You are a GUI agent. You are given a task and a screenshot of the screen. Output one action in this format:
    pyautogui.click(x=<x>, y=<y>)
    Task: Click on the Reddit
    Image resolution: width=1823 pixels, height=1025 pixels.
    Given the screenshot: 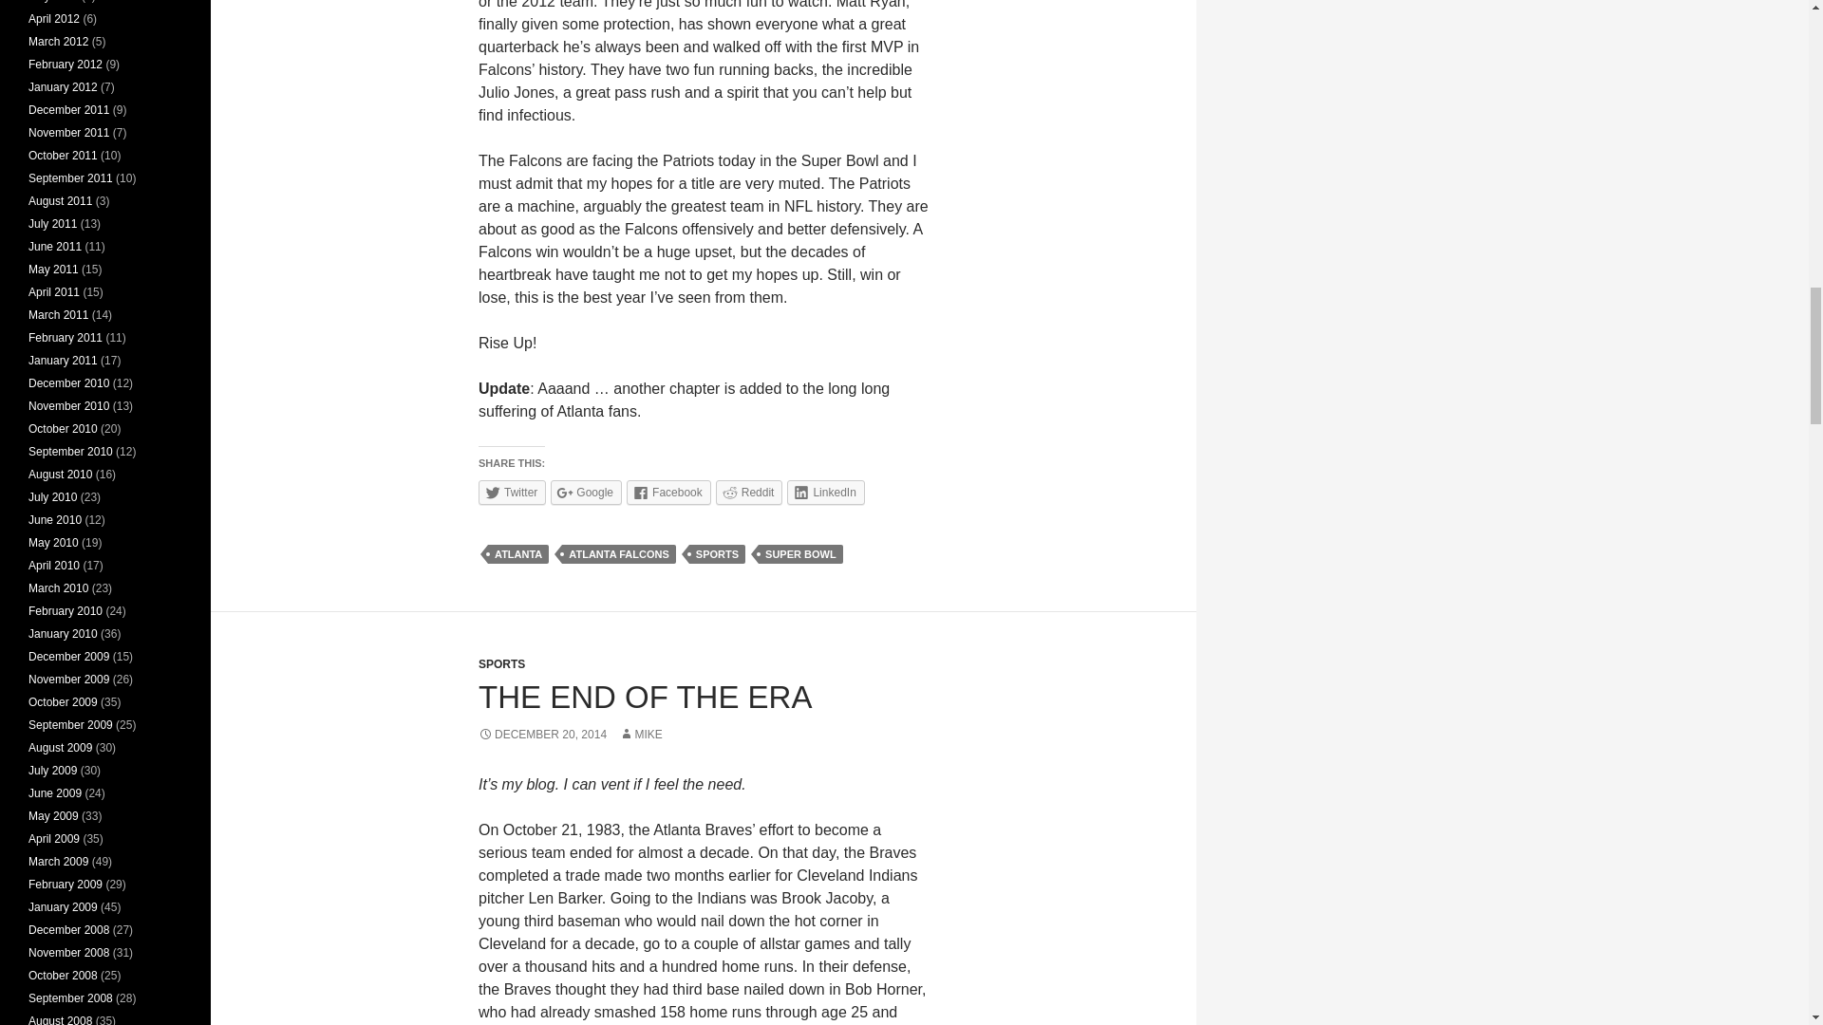 What is the action you would take?
    pyautogui.click(x=750, y=493)
    